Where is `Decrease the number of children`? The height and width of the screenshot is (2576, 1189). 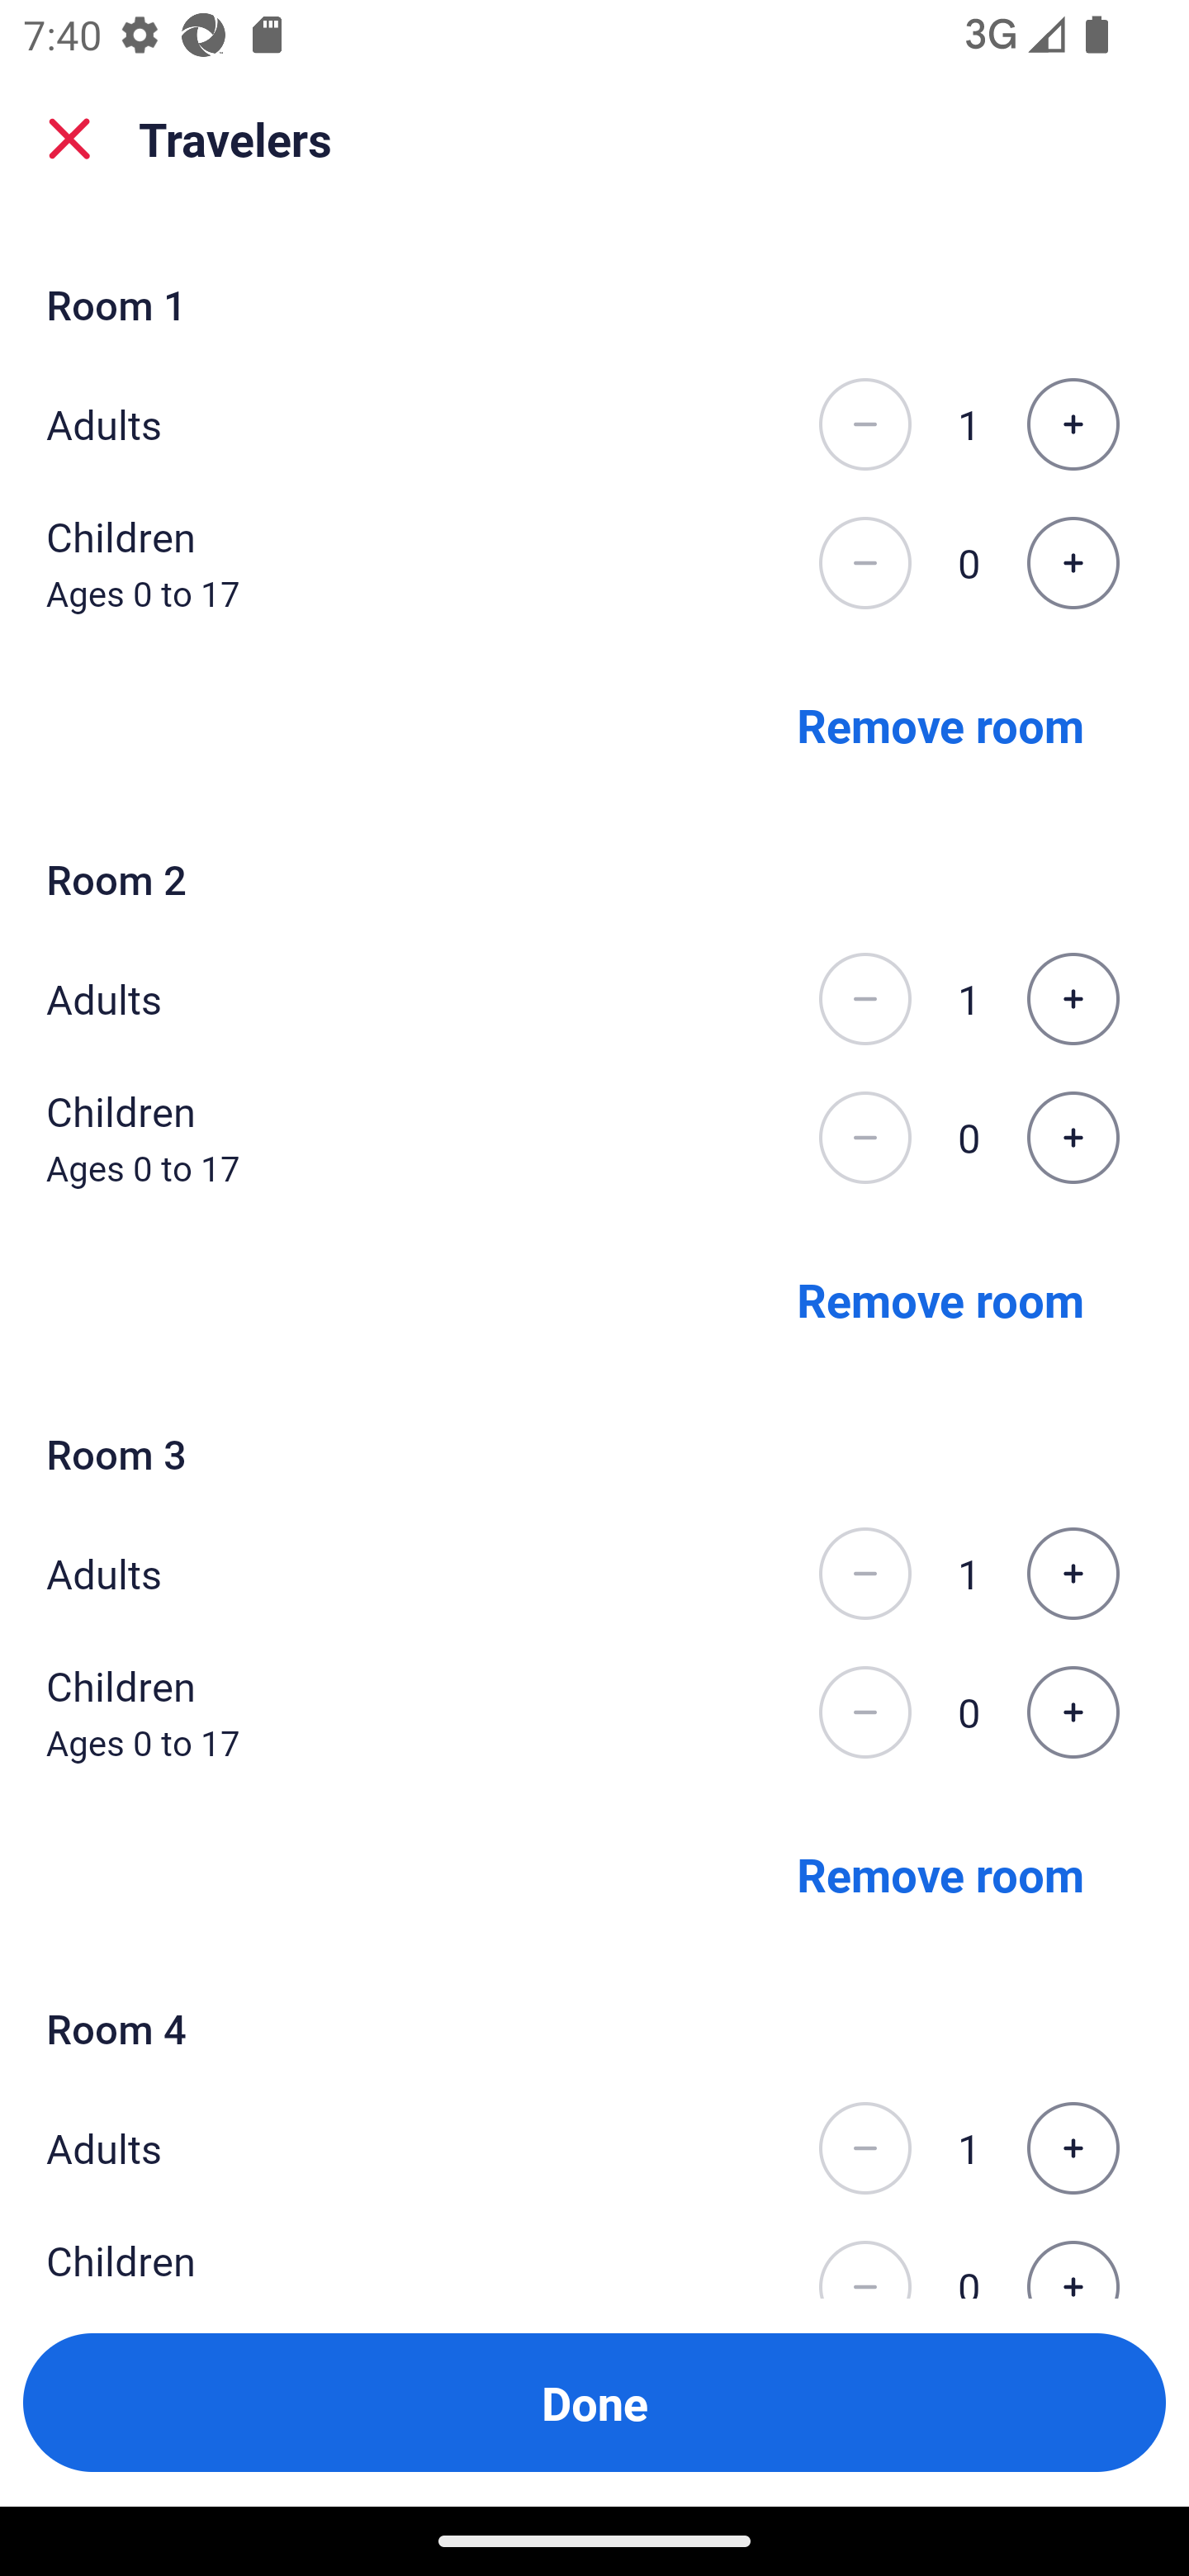
Decrease the number of children is located at coordinates (865, 2257).